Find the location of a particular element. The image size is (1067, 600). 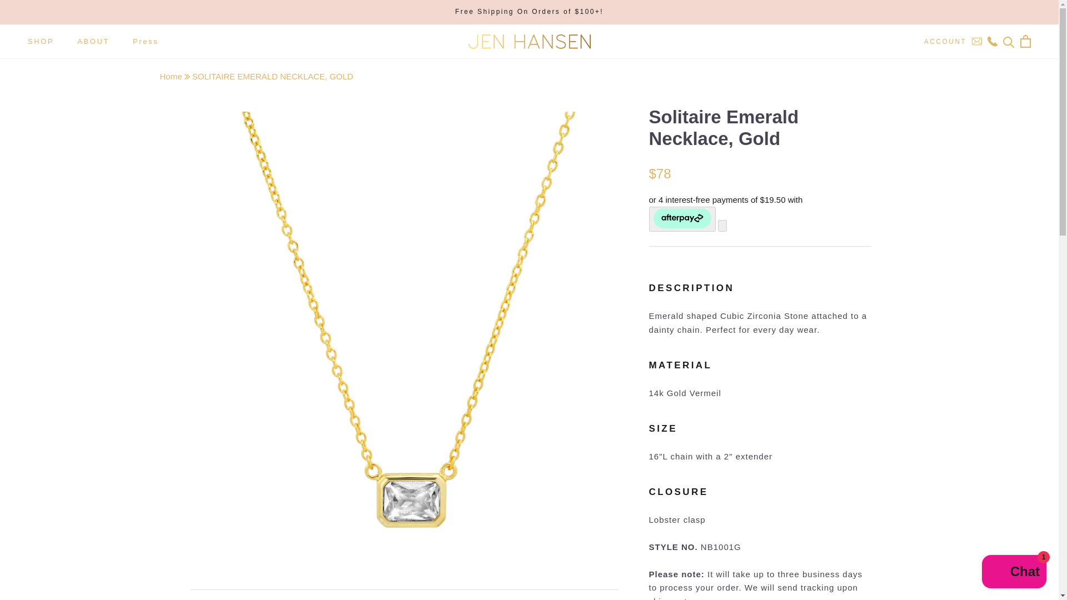

Shopify online store chat is located at coordinates (1014, 573).